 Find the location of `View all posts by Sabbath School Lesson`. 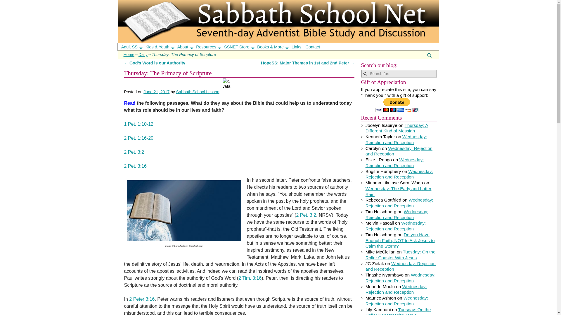

View all posts by Sabbath School Lesson is located at coordinates (198, 91).